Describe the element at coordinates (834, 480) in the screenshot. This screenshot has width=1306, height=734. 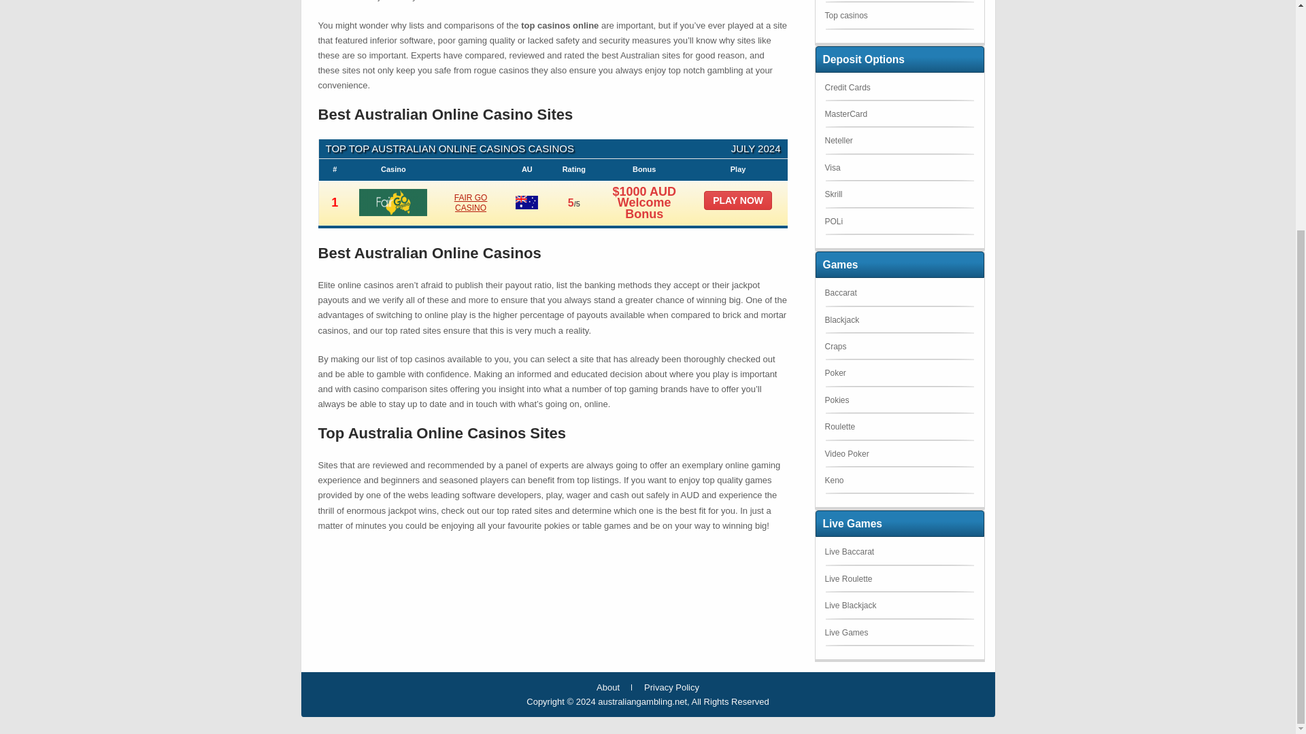
I see `Keno` at that location.